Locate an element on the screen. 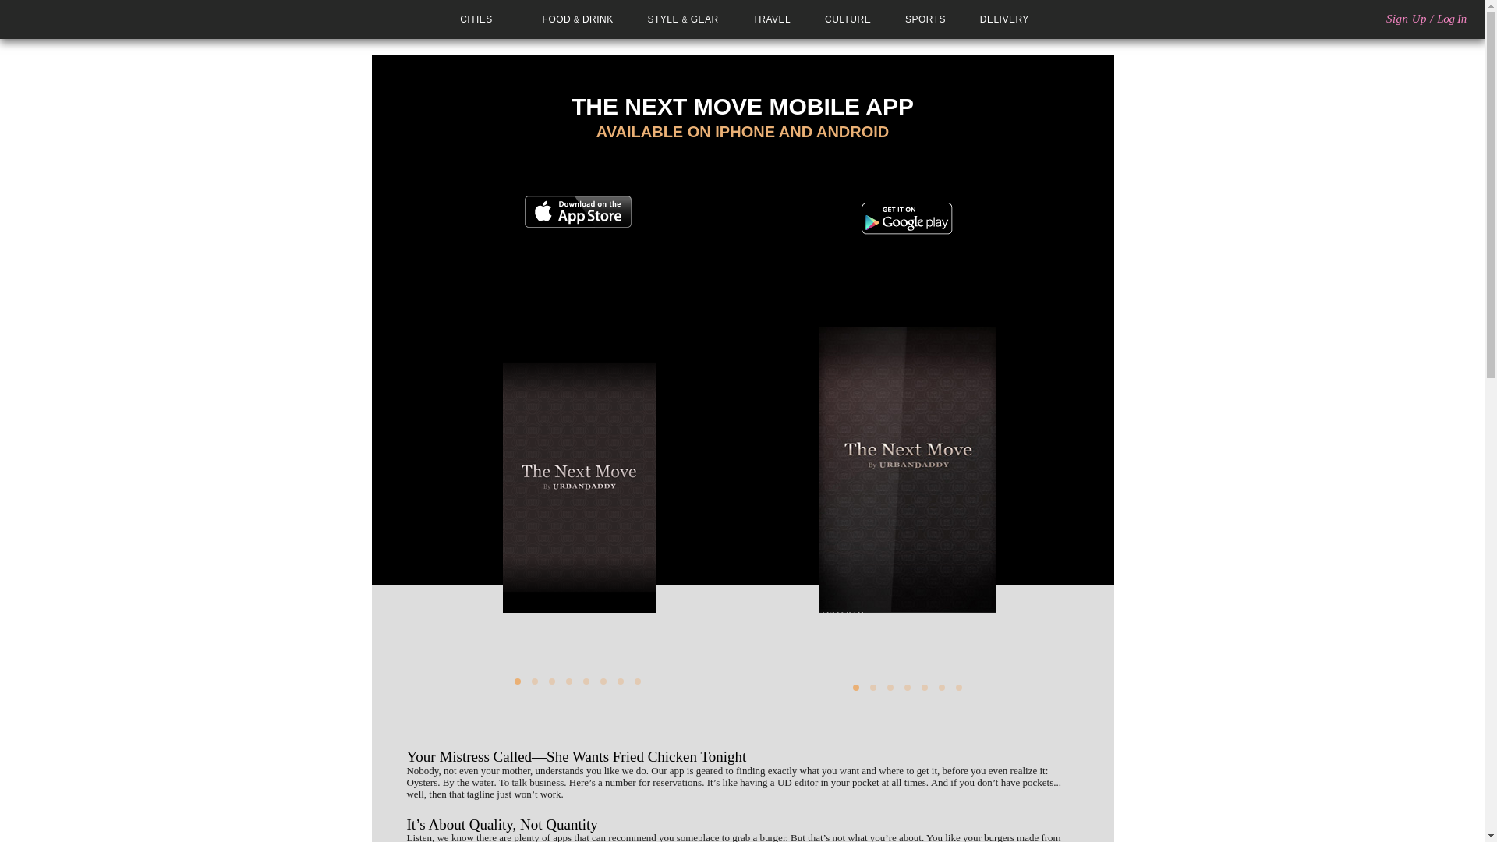 This screenshot has width=1497, height=842. CULTURE is located at coordinates (848, 19).